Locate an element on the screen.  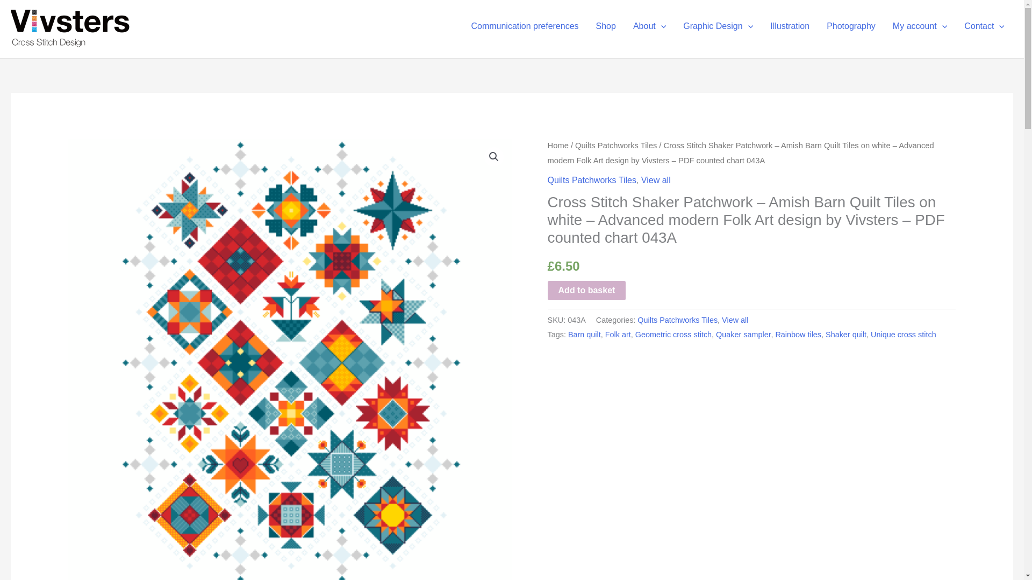
Contact is located at coordinates (984, 26).